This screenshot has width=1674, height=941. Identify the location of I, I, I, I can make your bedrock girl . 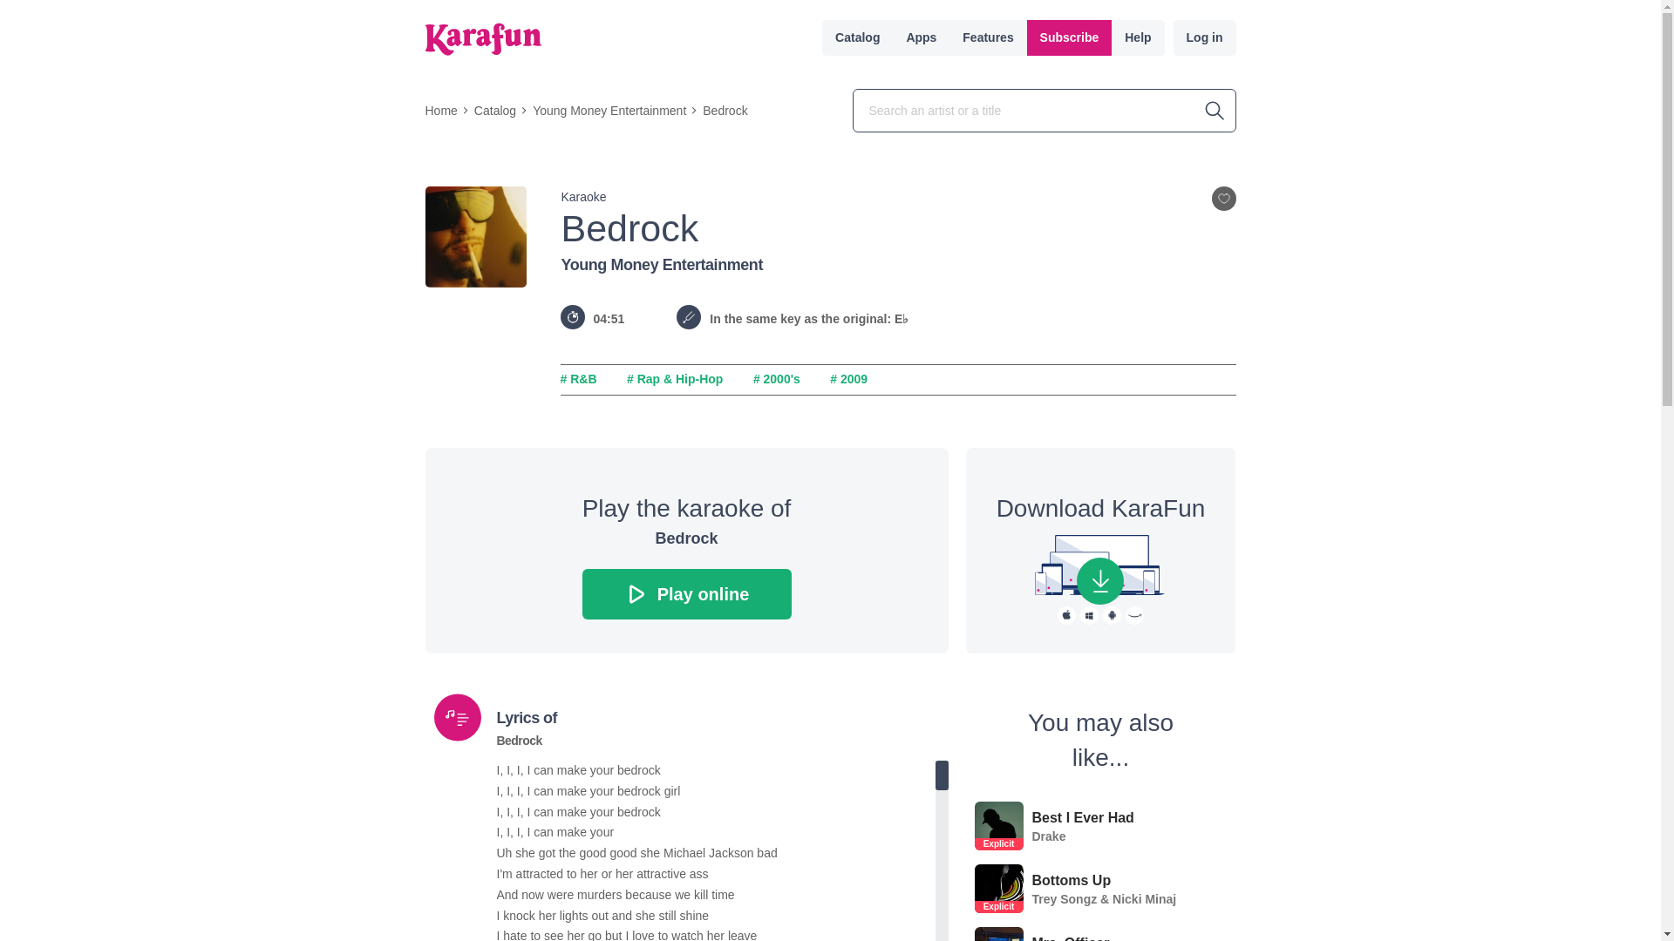
(717, 792).